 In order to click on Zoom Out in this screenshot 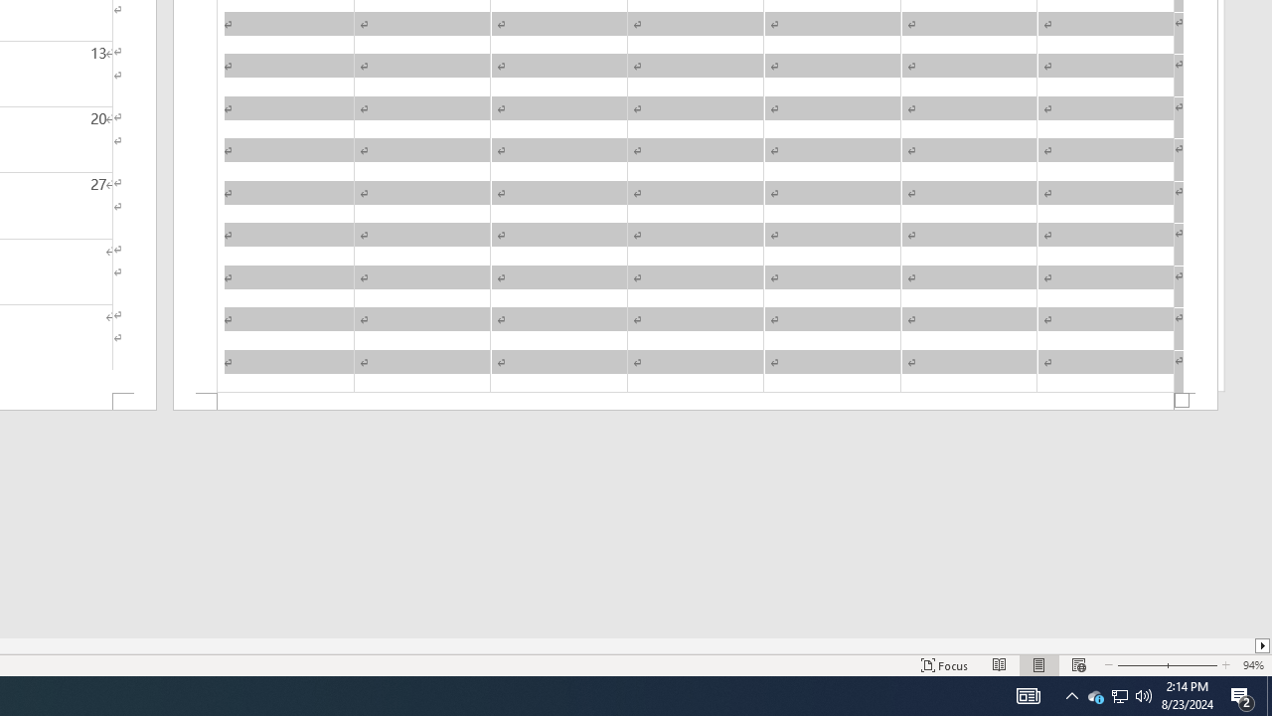, I will do `click(1140, 664)`.